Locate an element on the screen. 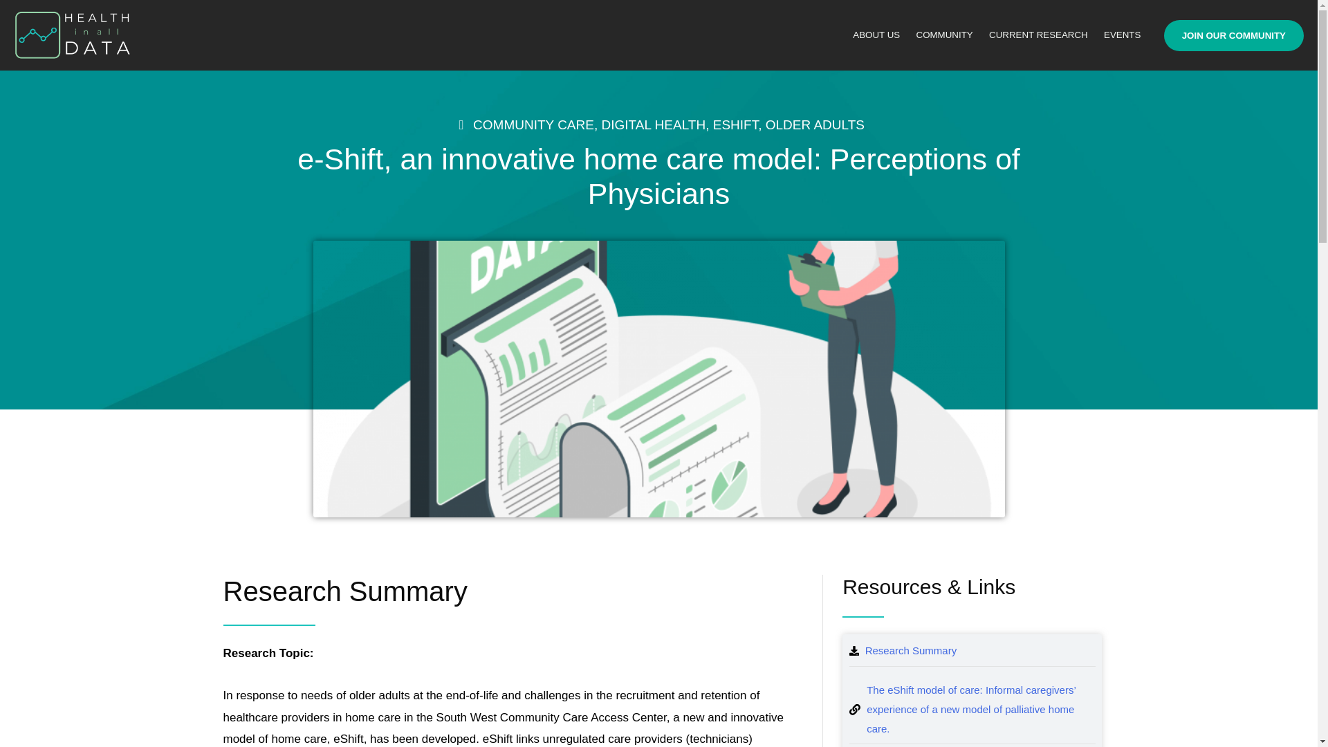  Research Summary is located at coordinates (903, 650).